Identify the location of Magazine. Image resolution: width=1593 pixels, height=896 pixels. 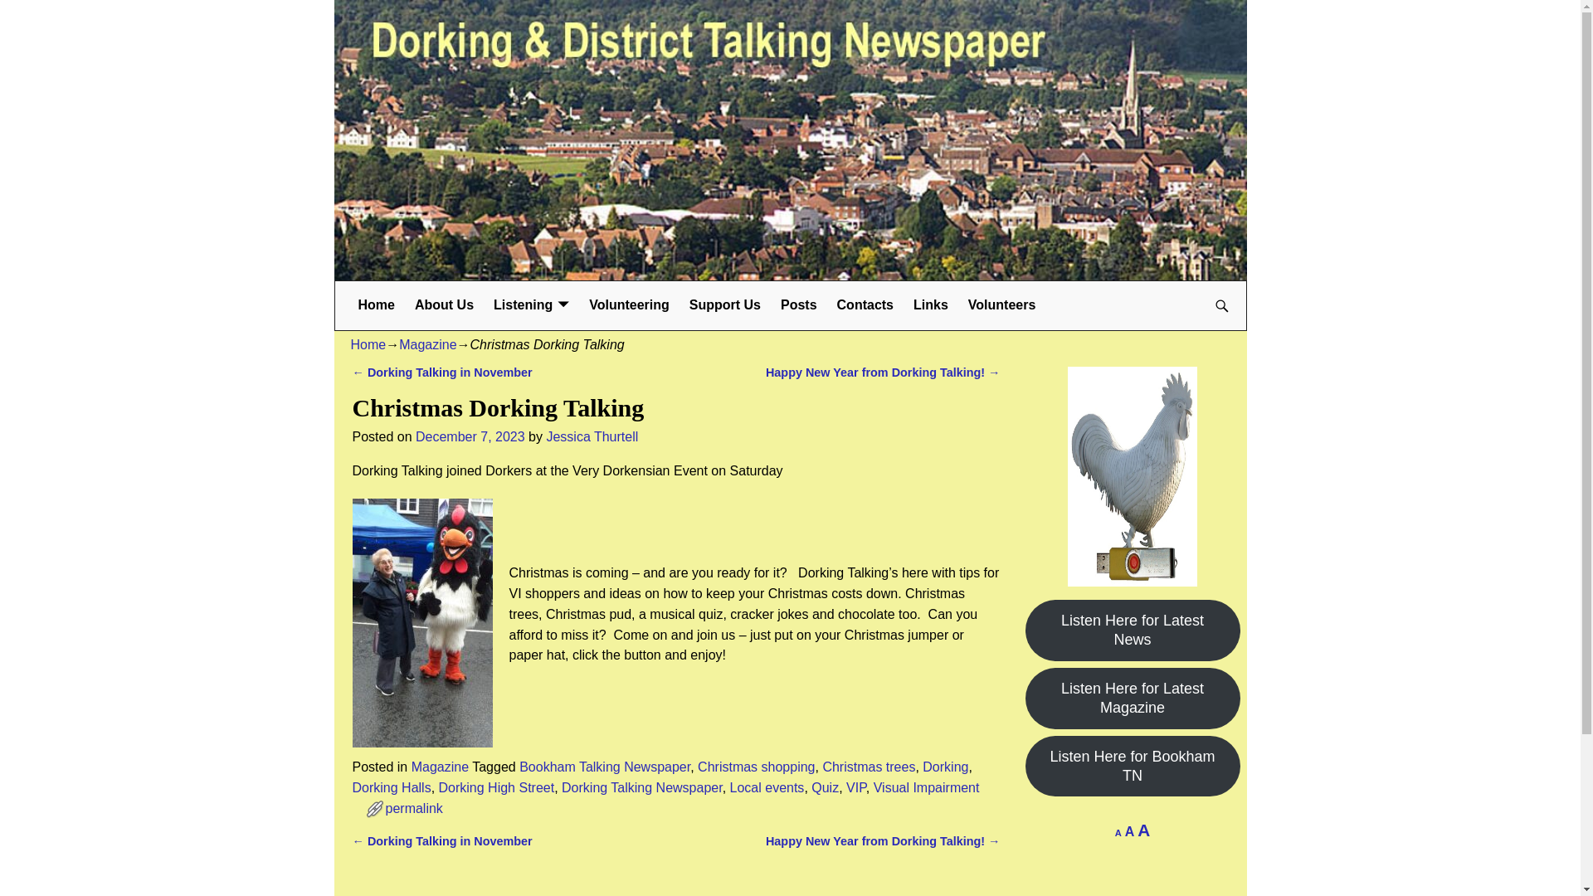
(440, 767).